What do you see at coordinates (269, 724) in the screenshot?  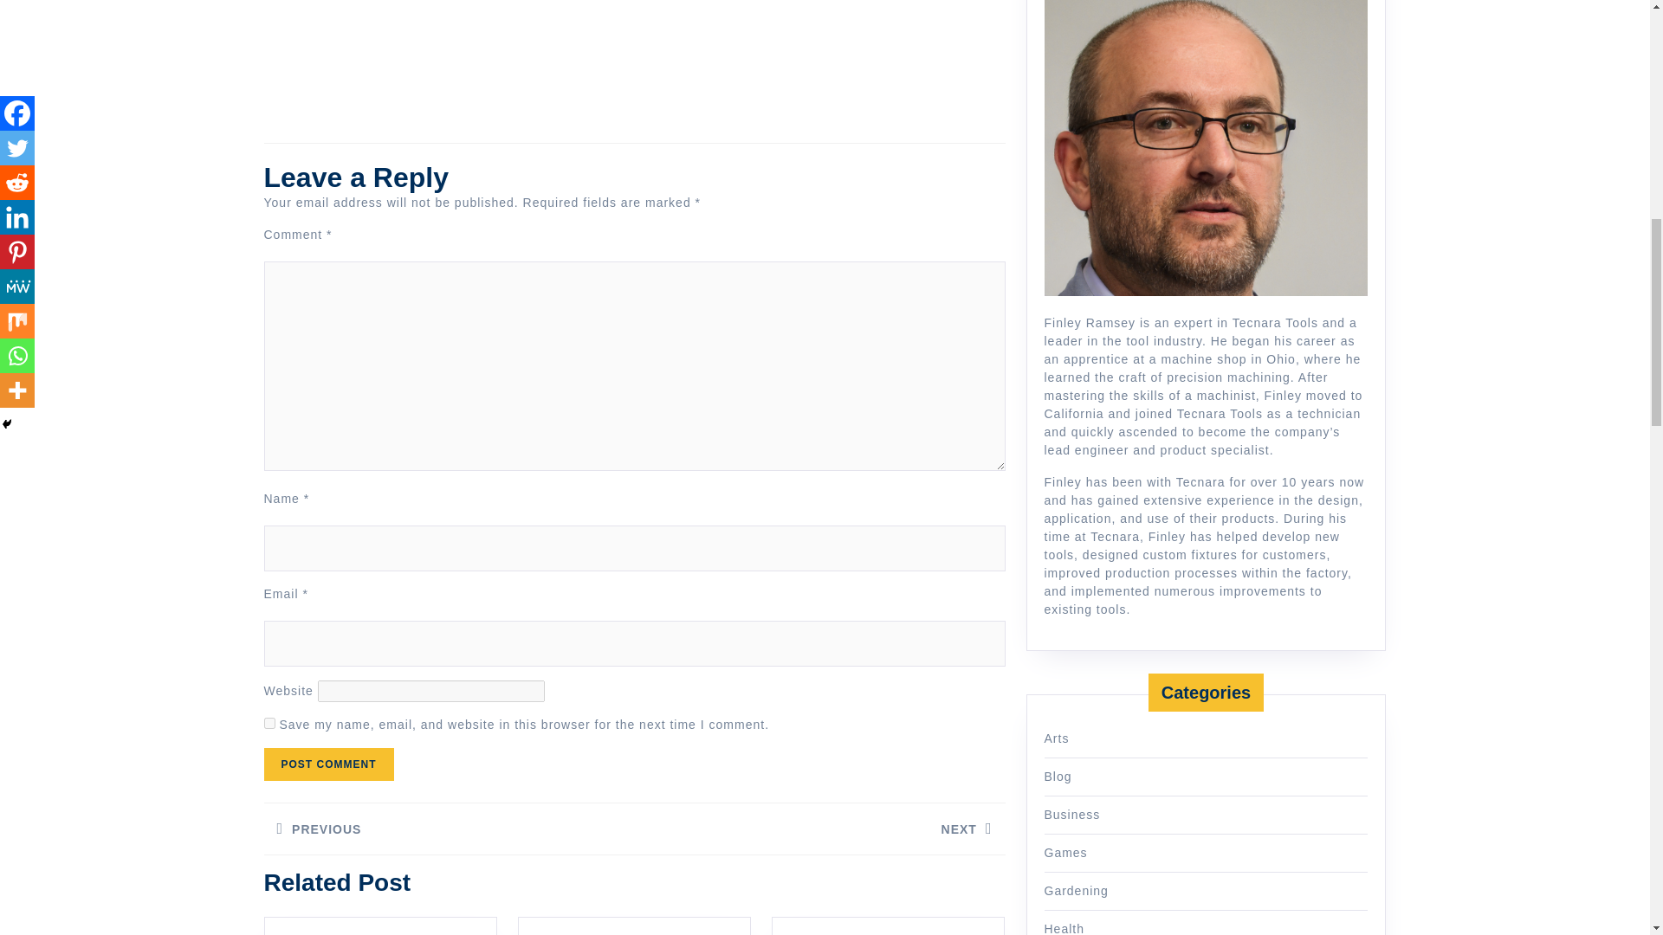 I see `yes` at bounding box center [269, 724].